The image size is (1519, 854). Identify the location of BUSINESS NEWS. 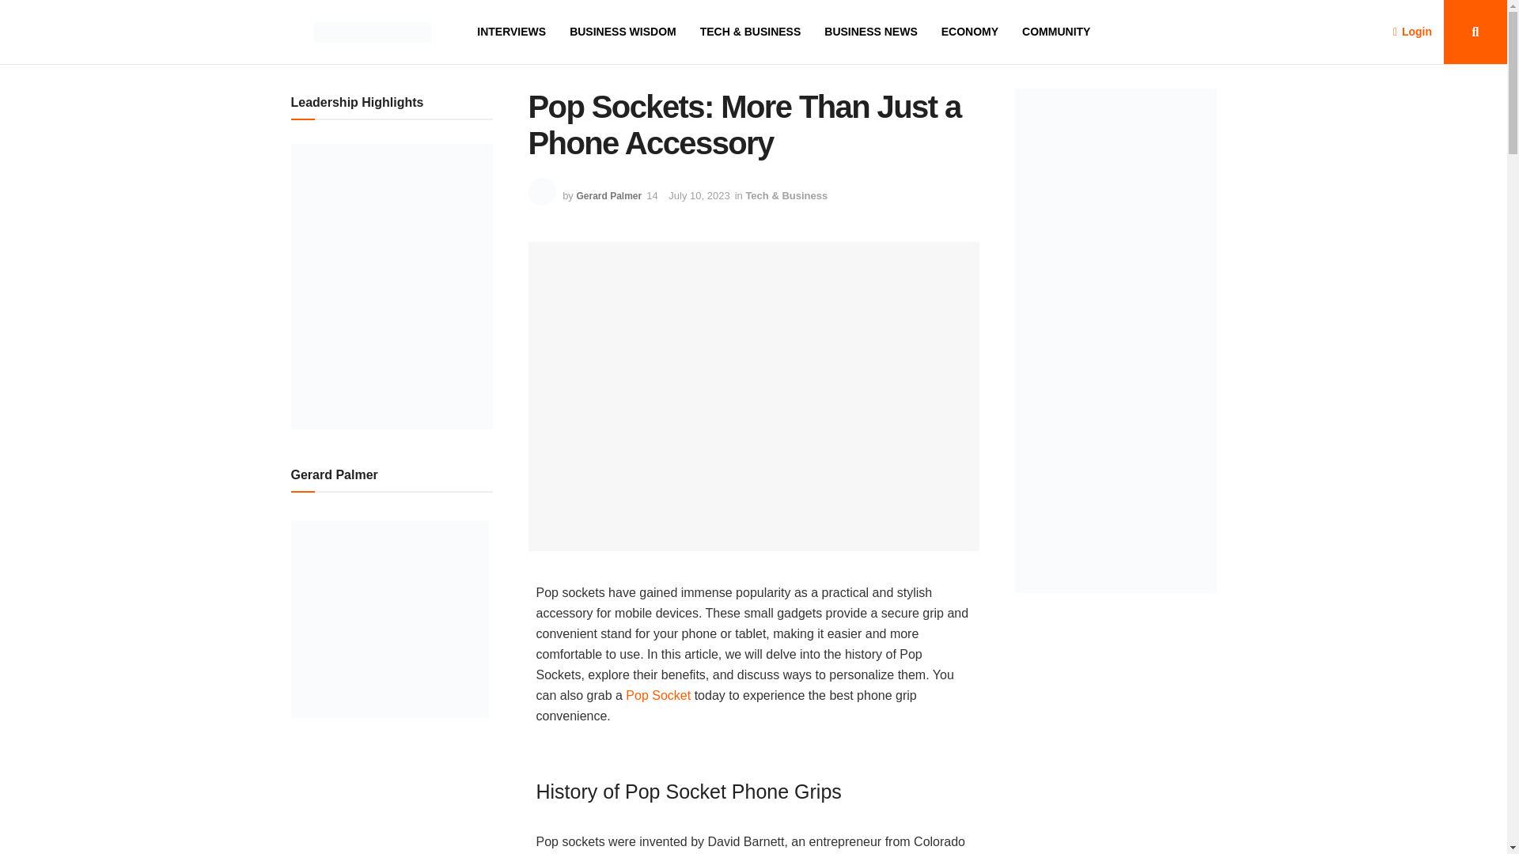
(870, 32).